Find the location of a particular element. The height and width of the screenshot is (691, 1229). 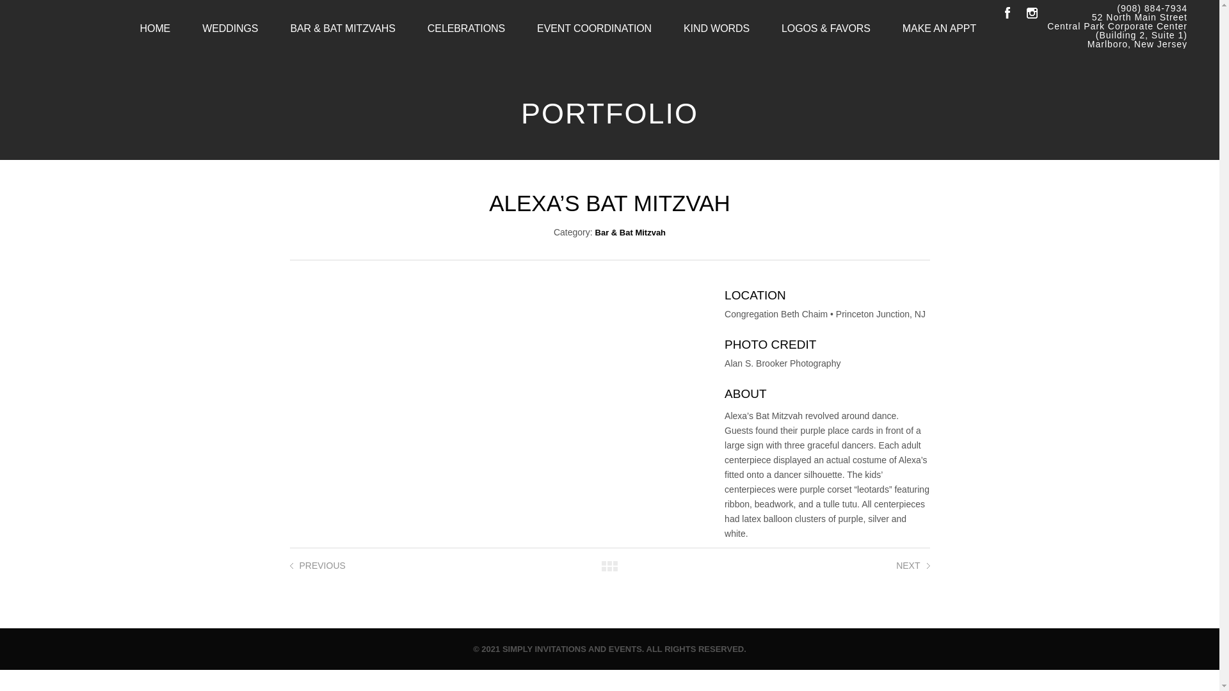

HOME is located at coordinates (155, 28).